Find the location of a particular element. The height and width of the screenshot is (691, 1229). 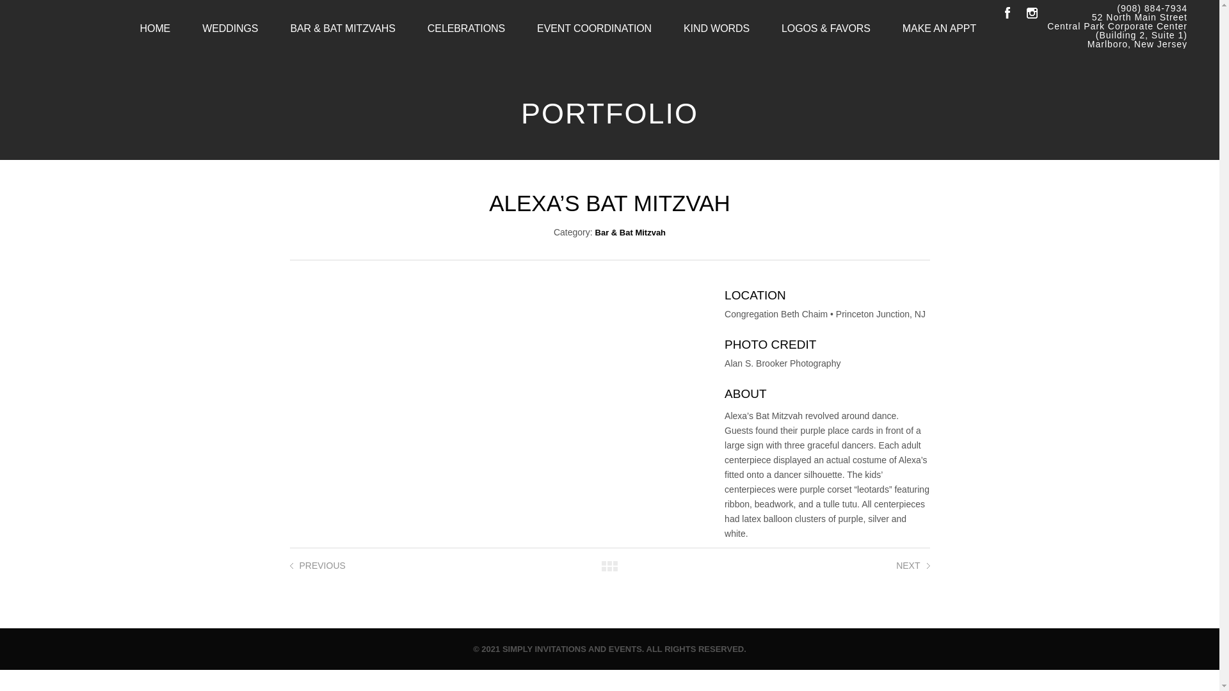

HOME is located at coordinates (155, 28).